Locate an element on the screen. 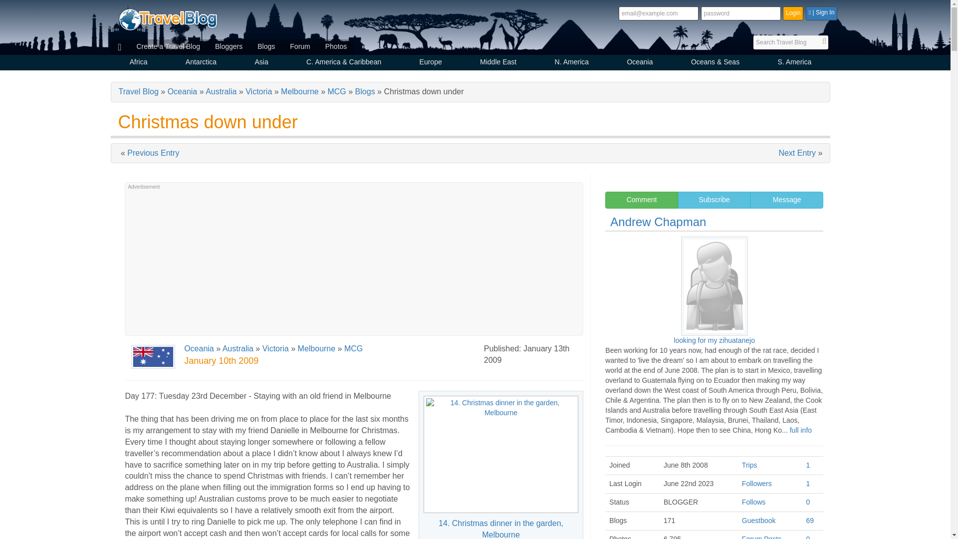 The width and height of the screenshot is (958, 539). Create a Travel Blog is located at coordinates (168, 47).